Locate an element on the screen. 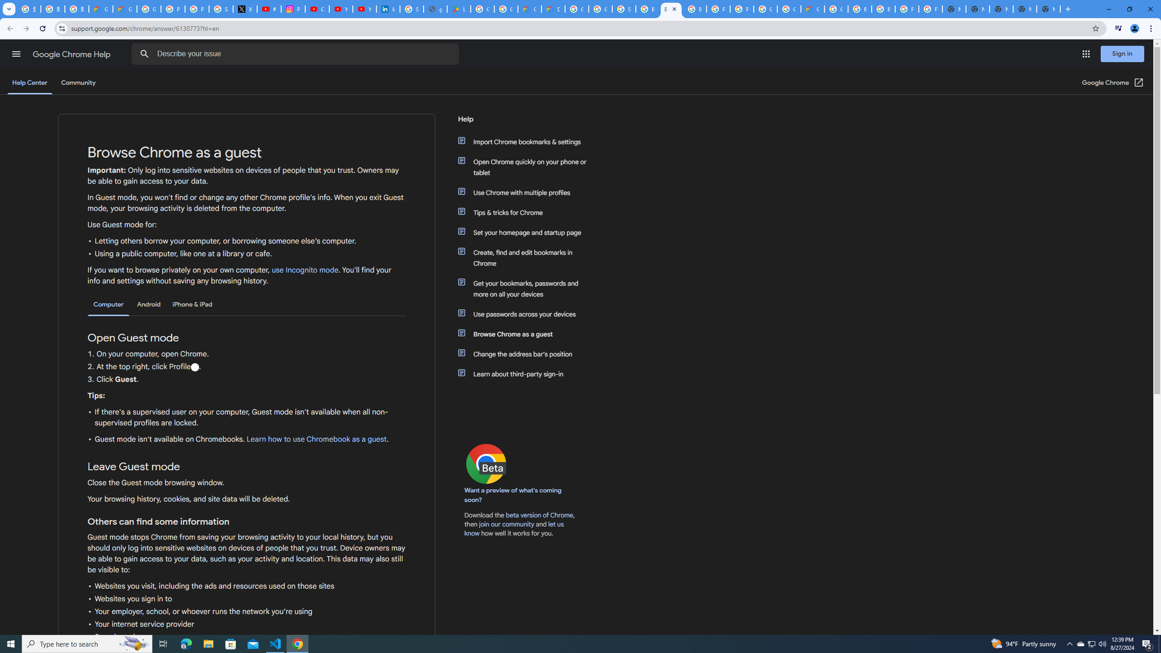 The width and height of the screenshot is (1161, 653). YouTube Culture & Trends - YouTube Top 10, 2021 is located at coordinates (365, 9).